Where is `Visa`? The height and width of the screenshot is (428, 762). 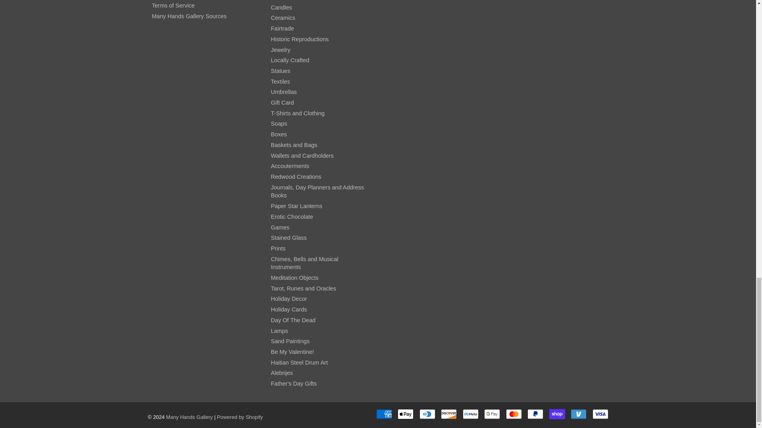 Visa is located at coordinates (600, 414).